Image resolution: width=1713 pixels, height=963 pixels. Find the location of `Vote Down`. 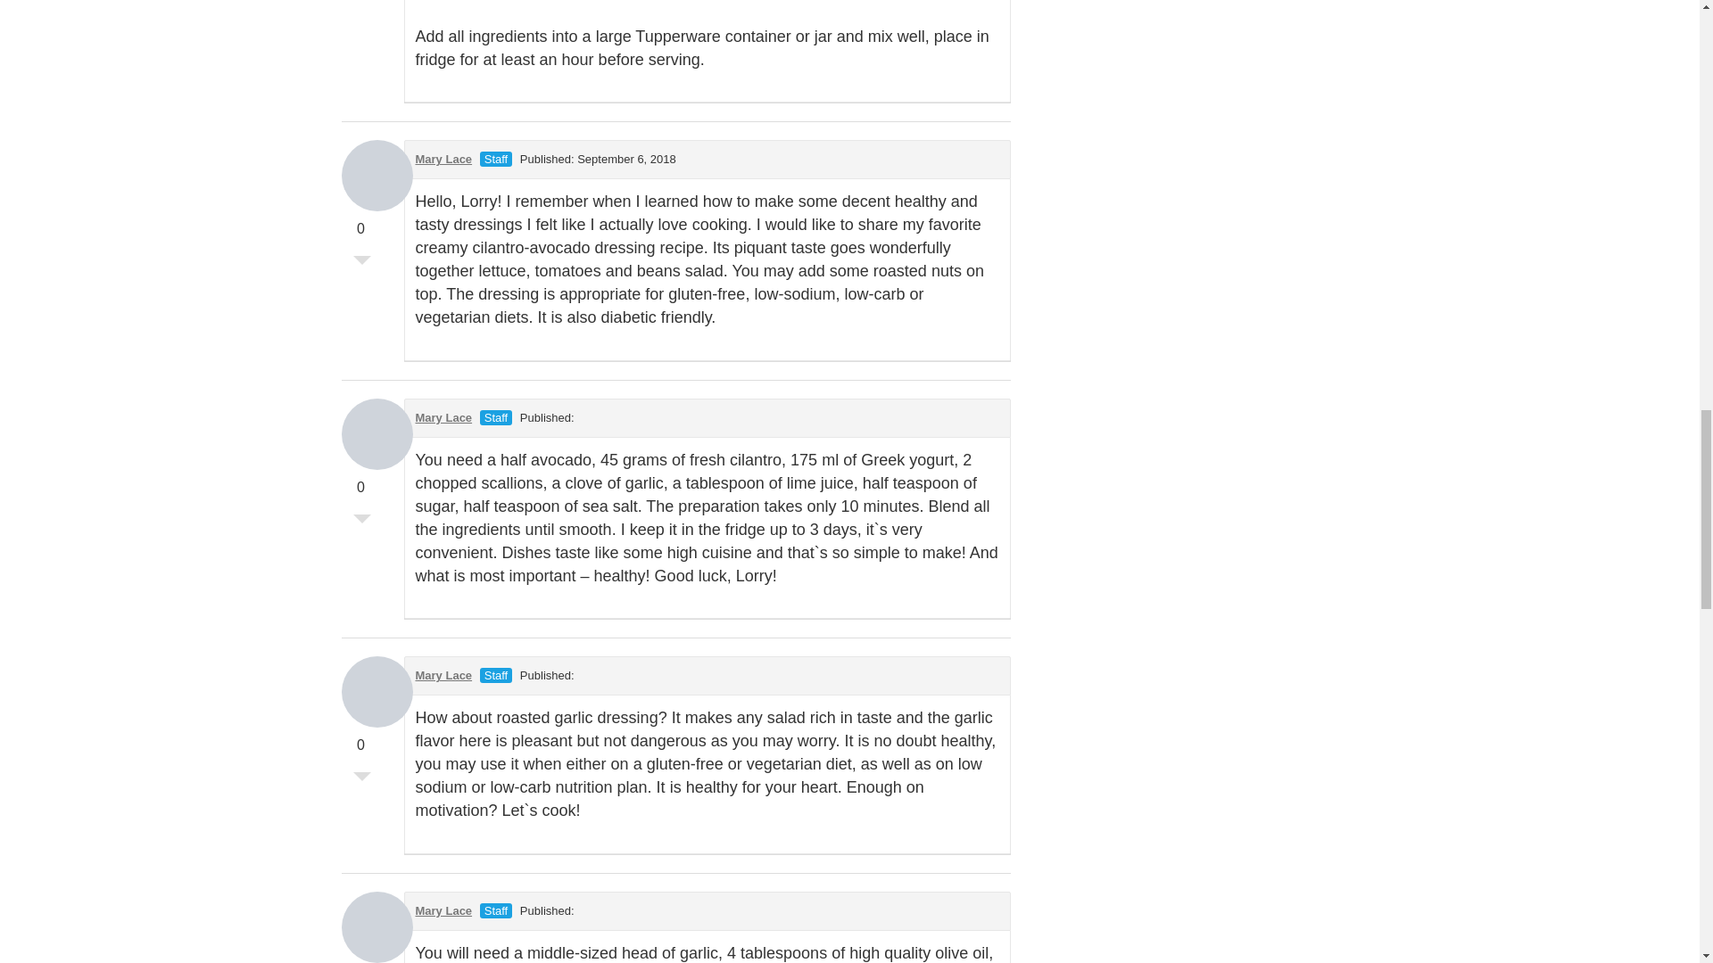

Vote Down is located at coordinates (362, 523).